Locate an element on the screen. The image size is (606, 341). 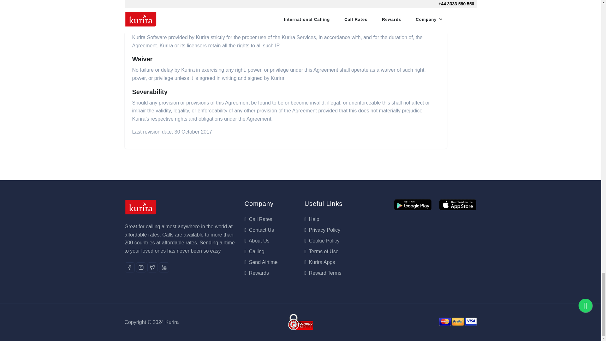
Send Airtime is located at coordinates (261, 262).